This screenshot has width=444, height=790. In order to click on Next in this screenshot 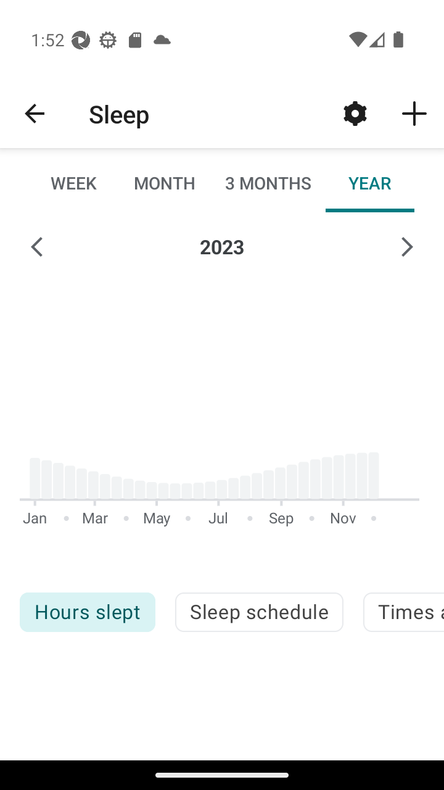, I will do `click(407, 247)`.